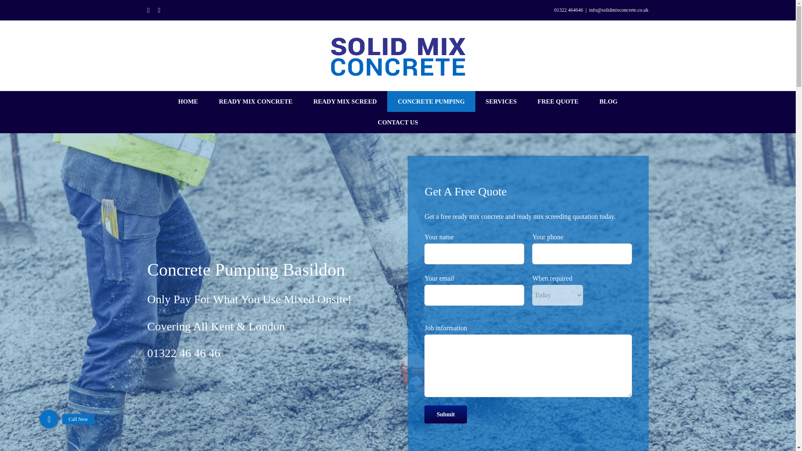  What do you see at coordinates (188, 101) in the screenshot?
I see `HOME` at bounding box center [188, 101].